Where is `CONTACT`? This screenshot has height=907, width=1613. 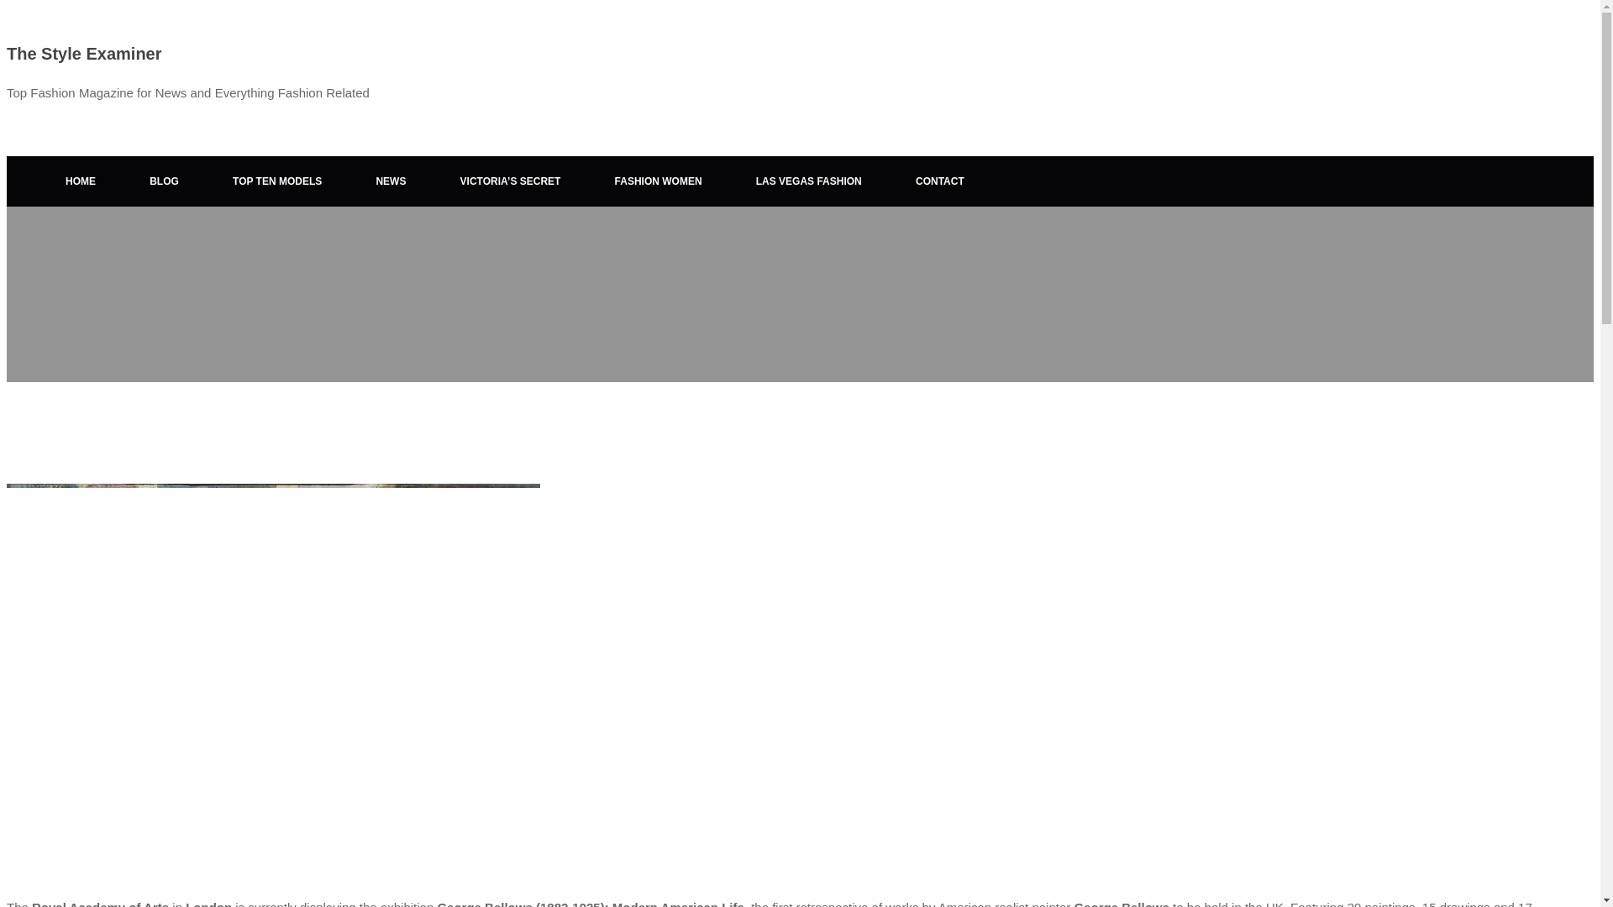 CONTACT is located at coordinates (939, 181).